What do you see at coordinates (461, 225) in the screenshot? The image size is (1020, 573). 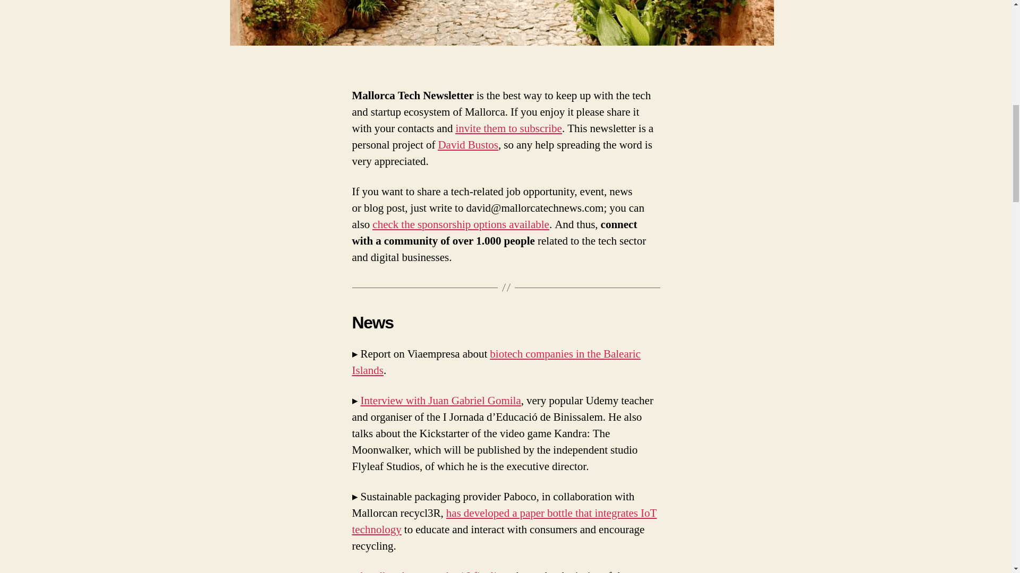 I see `check the sponsorship options available` at bounding box center [461, 225].